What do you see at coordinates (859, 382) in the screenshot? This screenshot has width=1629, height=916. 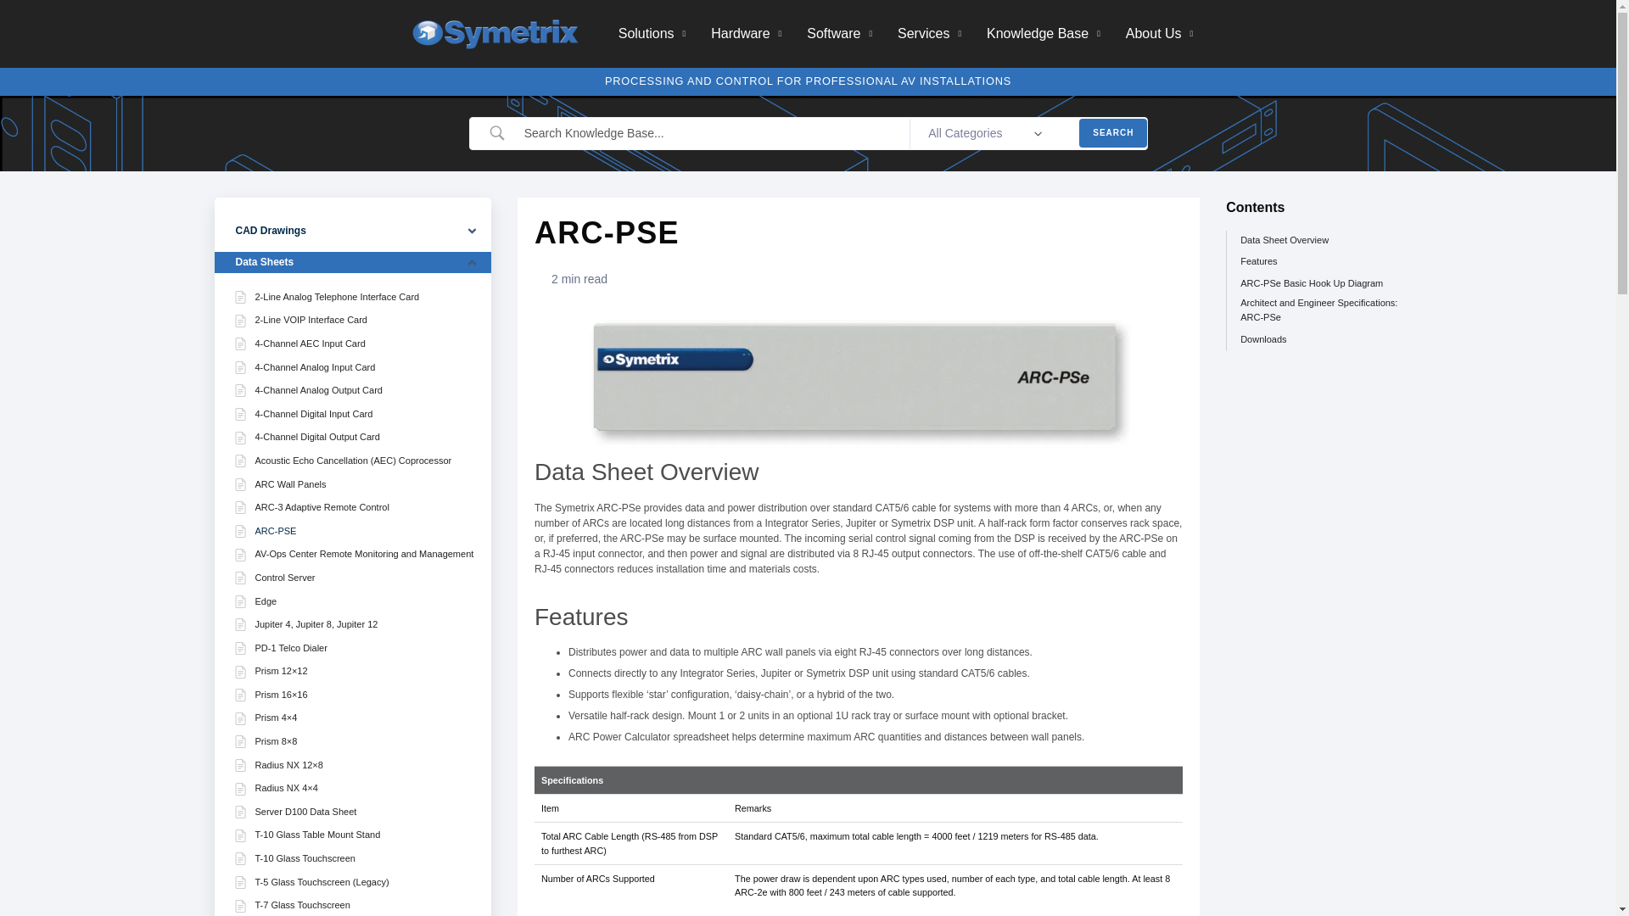 I see `Pic1-8 - Symetrix` at bounding box center [859, 382].